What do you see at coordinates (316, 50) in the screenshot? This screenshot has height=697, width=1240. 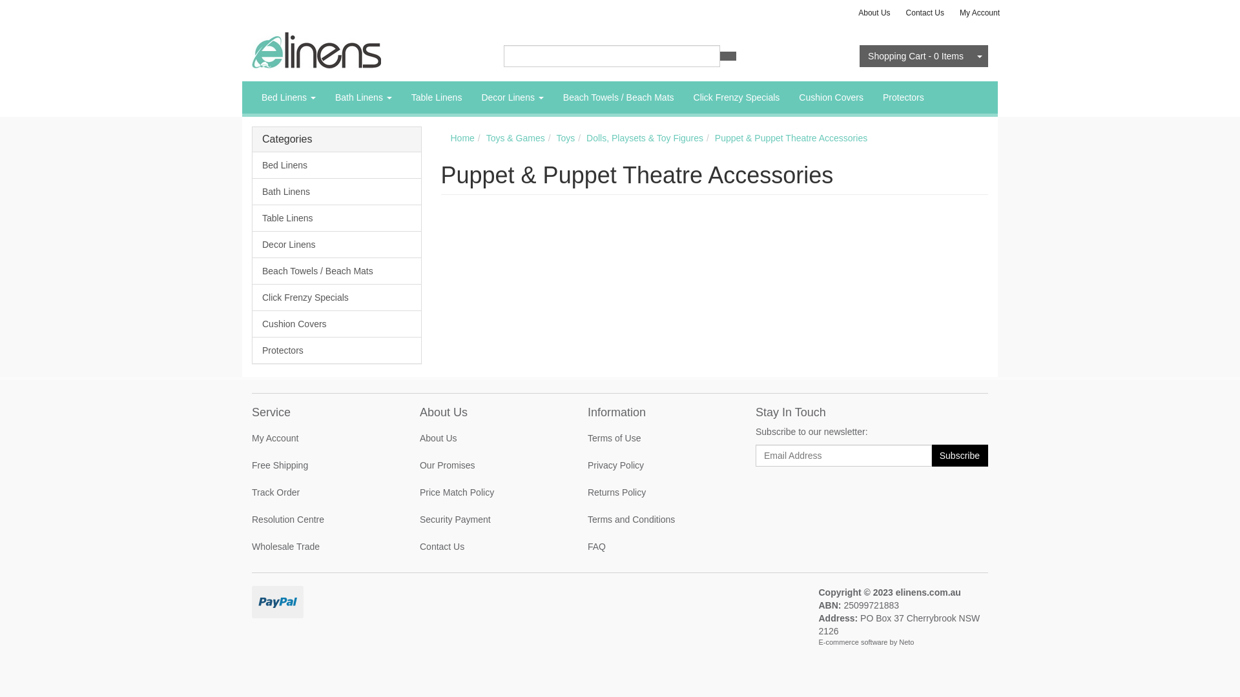 I see `elinens.com.au` at bounding box center [316, 50].